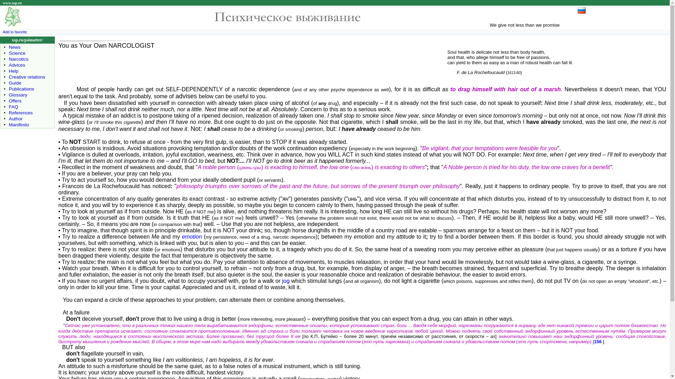  What do you see at coordinates (15, 100) in the screenshot?
I see `Offers` at bounding box center [15, 100].